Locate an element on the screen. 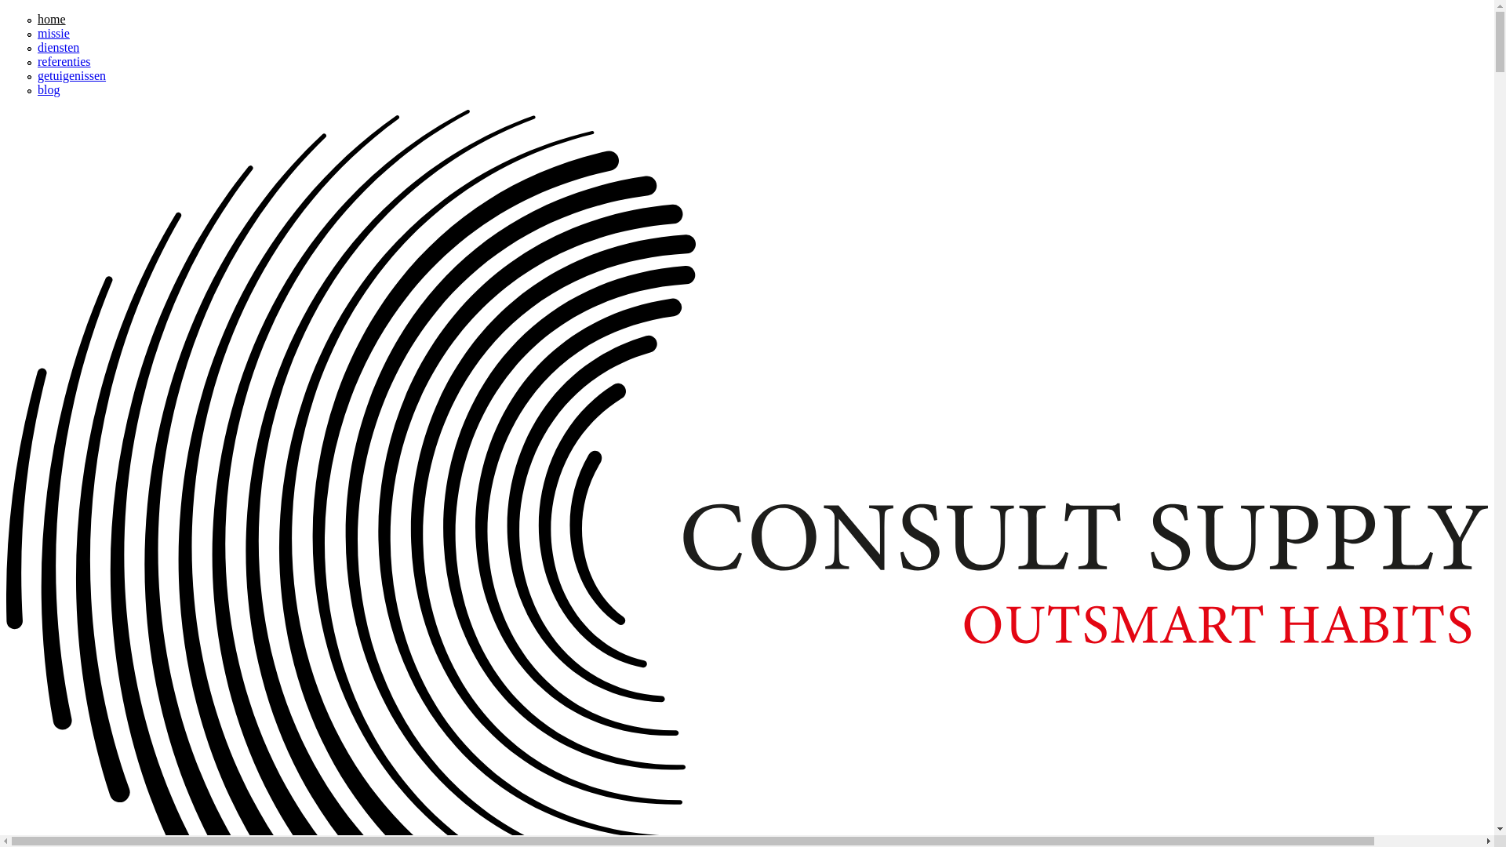 Image resolution: width=1506 pixels, height=847 pixels. missie is located at coordinates (53, 33).